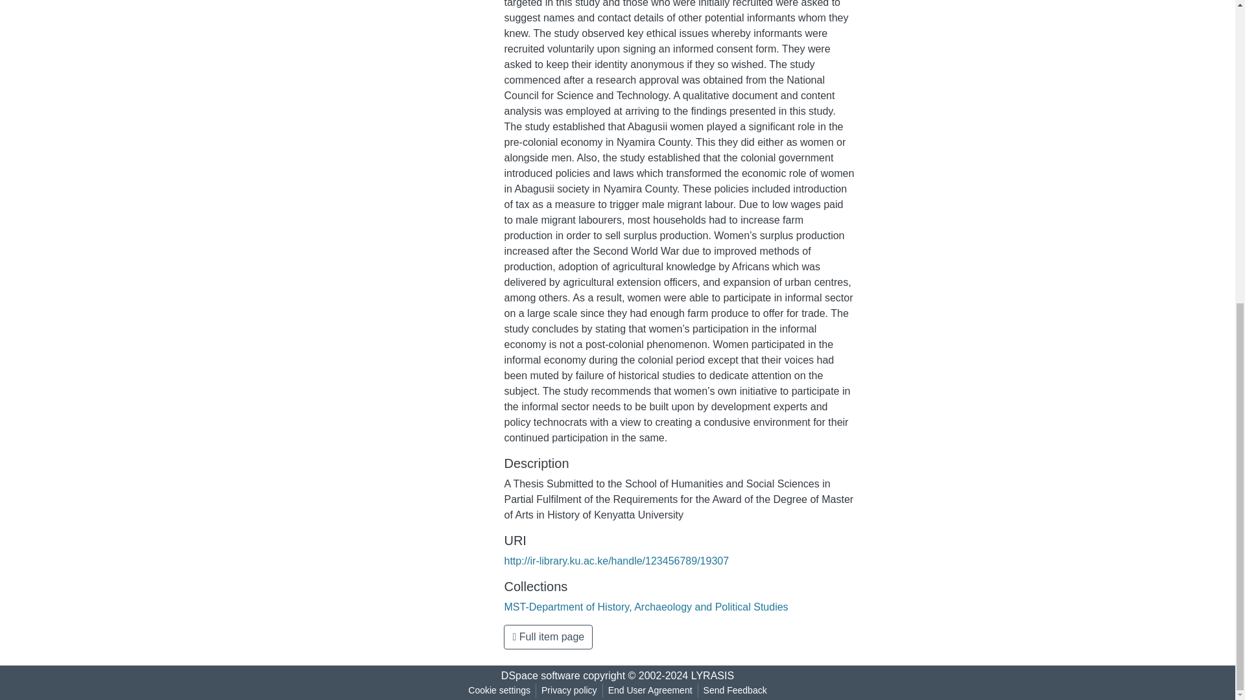 The height and width of the screenshot is (700, 1245). What do you see at coordinates (712, 675) in the screenshot?
I see `LYRASIS` at bounding box center [712, 675].